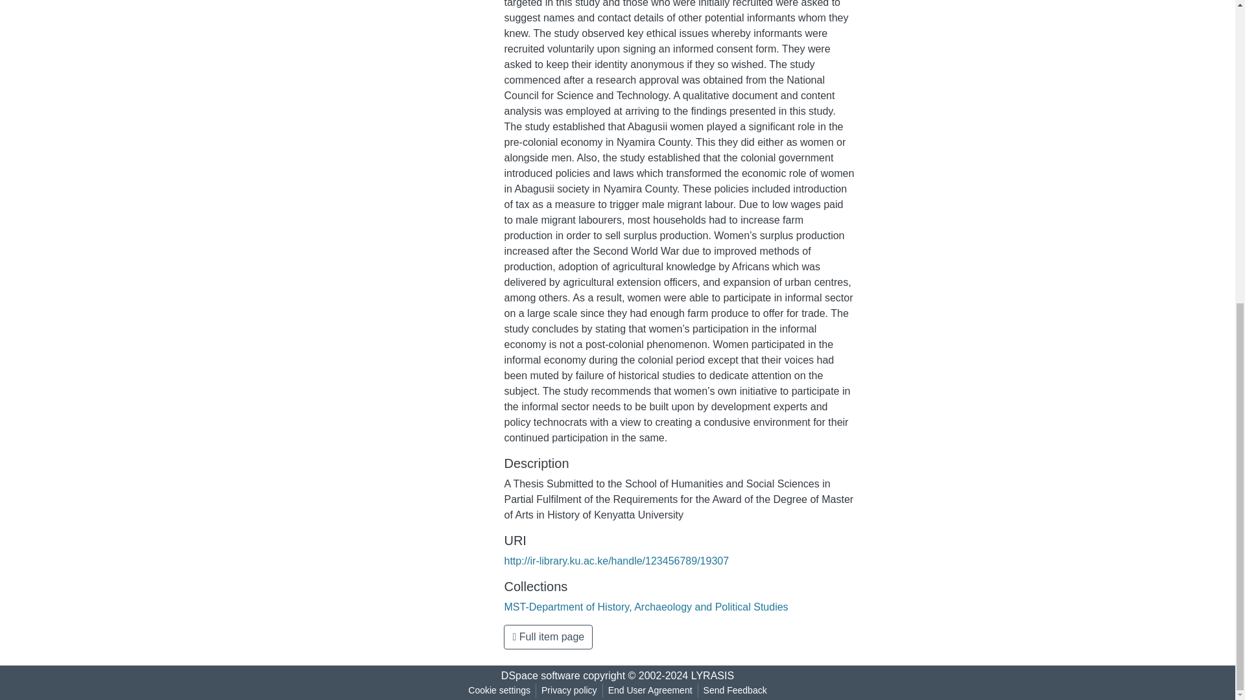 The height and width of the screenshot is (700, 1245). What do you see at coordinates (712, 675) in the screenshot?
I see `LYRASIS` at bounding box center [712, 675].